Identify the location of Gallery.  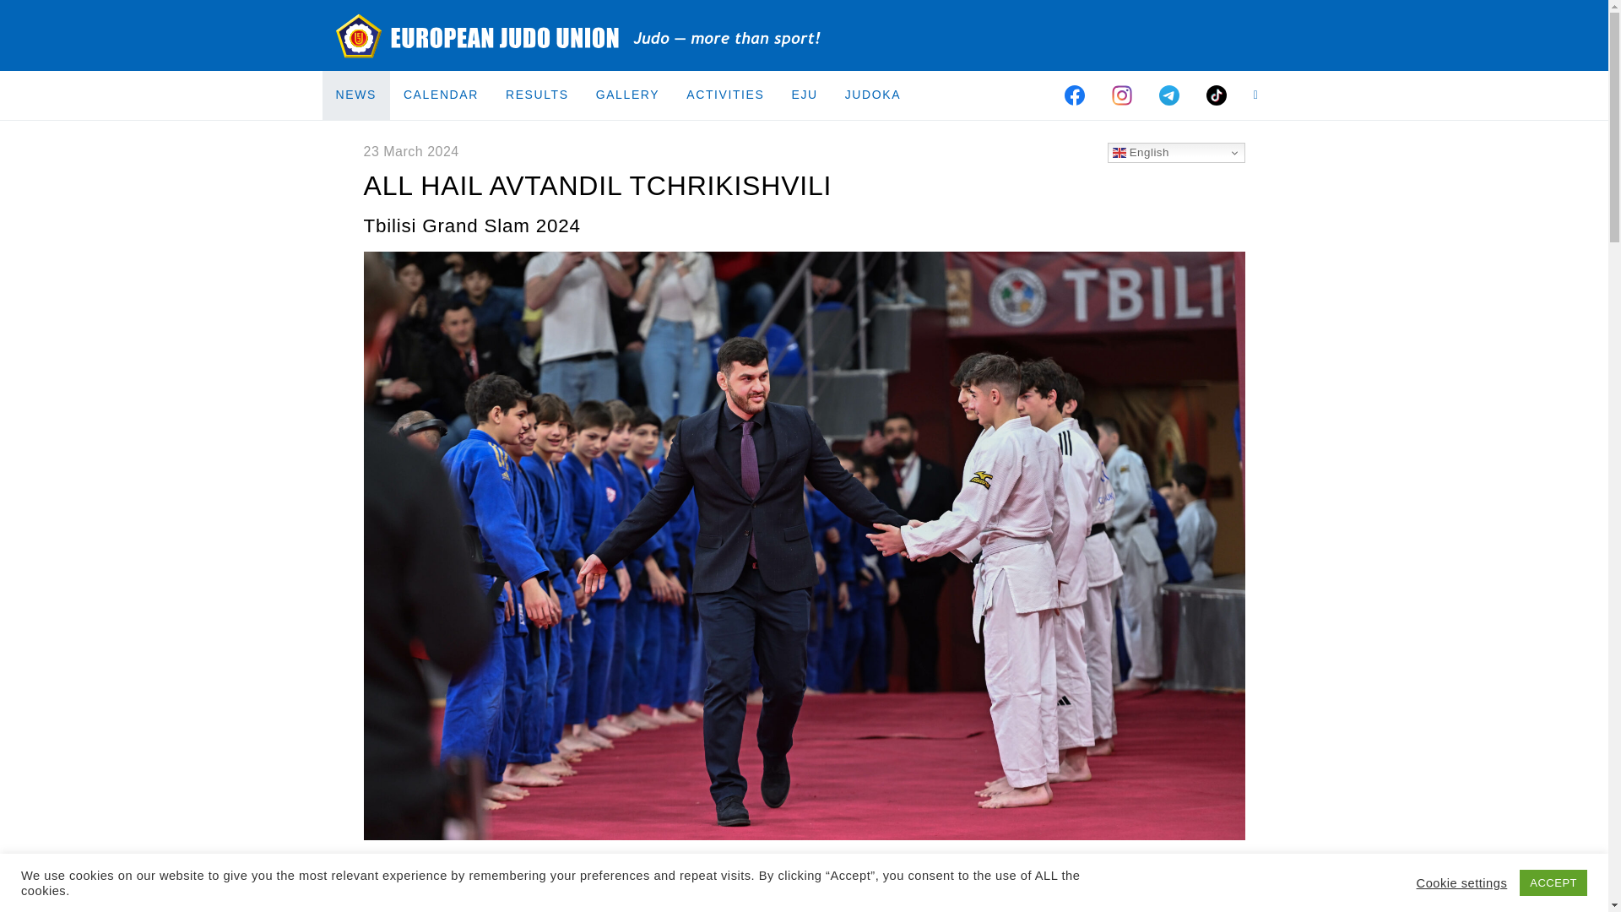
(628, 95).